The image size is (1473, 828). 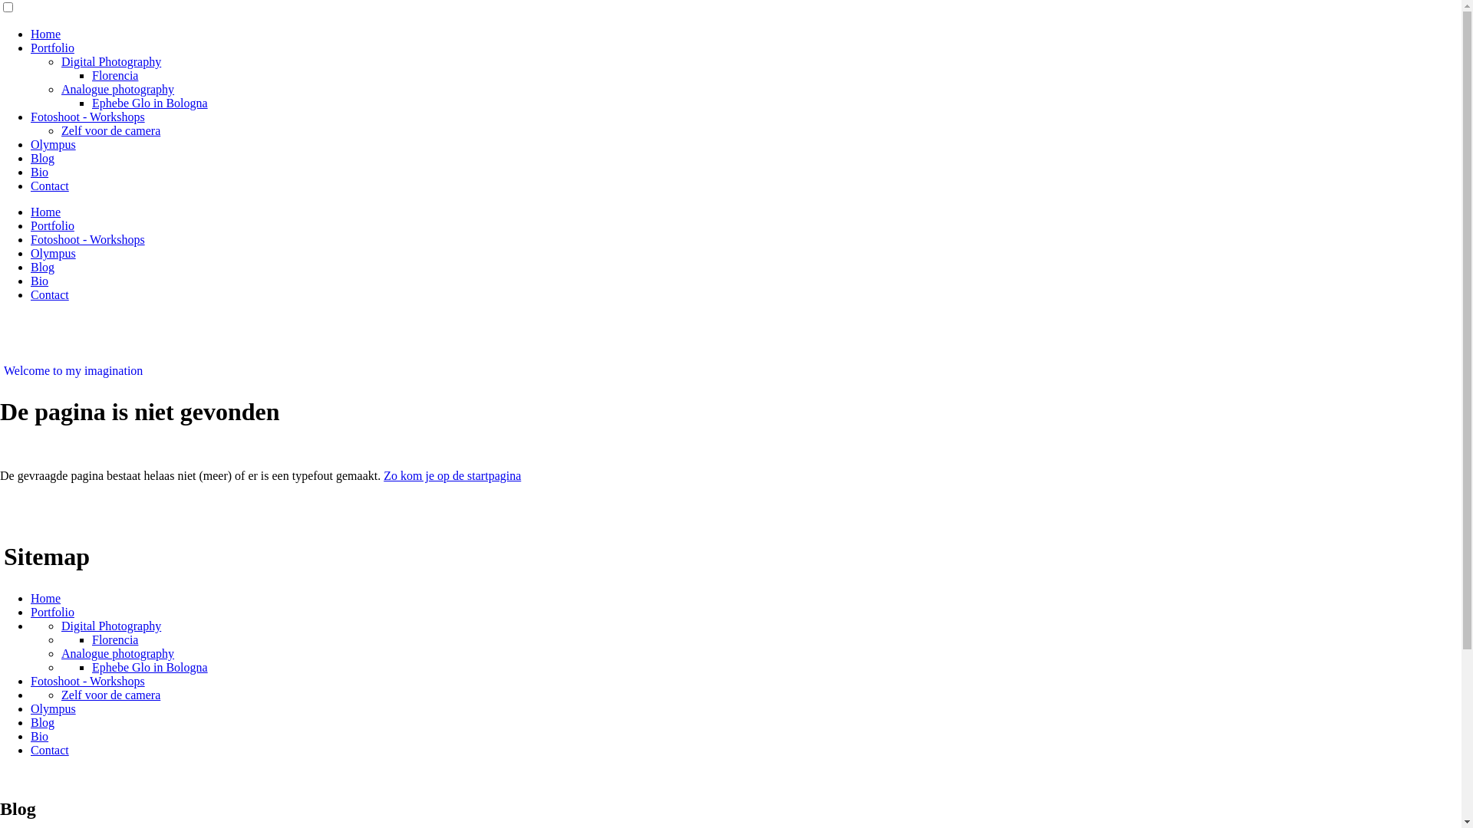 I want to click on Olympus, so click(x=54, y=708).